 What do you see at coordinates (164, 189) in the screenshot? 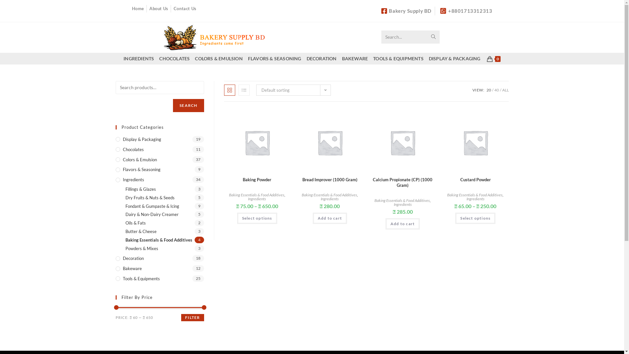
I see `Fillings & Glazes` at bounding box center [164, 189].